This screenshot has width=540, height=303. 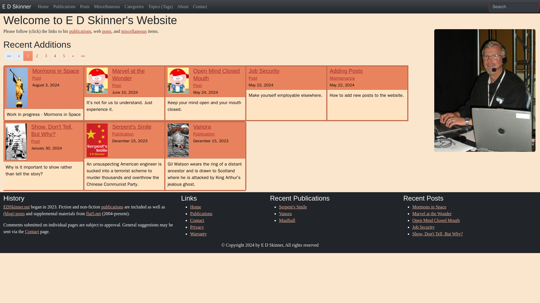 I want to click on publications, so click(x=134, y=7).